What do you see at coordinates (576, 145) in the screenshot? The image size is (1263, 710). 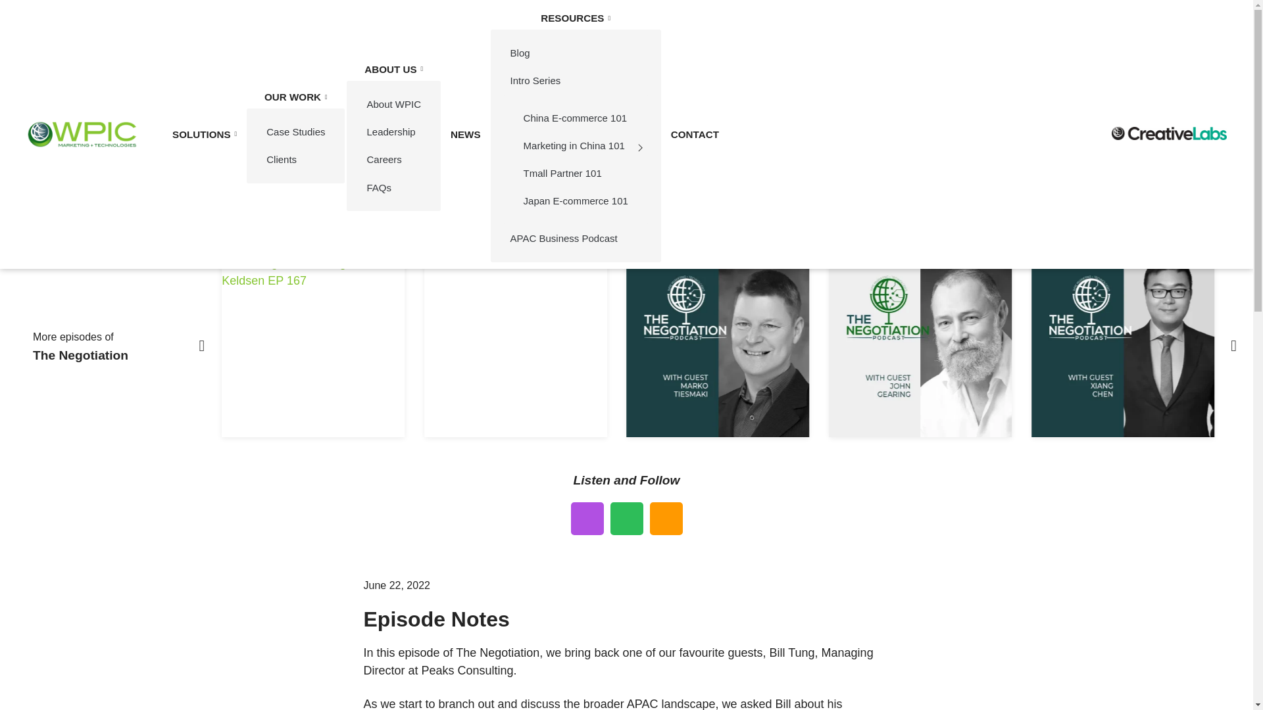 I see `Marketing in China 101` at bounding box center [576, 145].